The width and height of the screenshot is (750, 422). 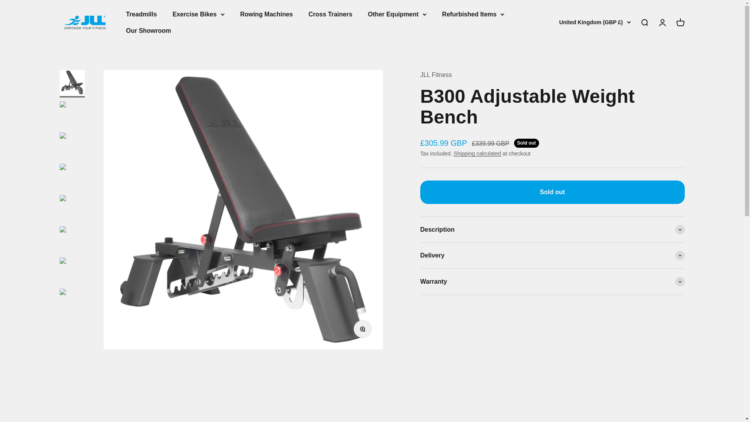 What do you see at coordinates (266, 14) in the screenshot?
I see `Rowing Machines` at bounding box center [266, 14].